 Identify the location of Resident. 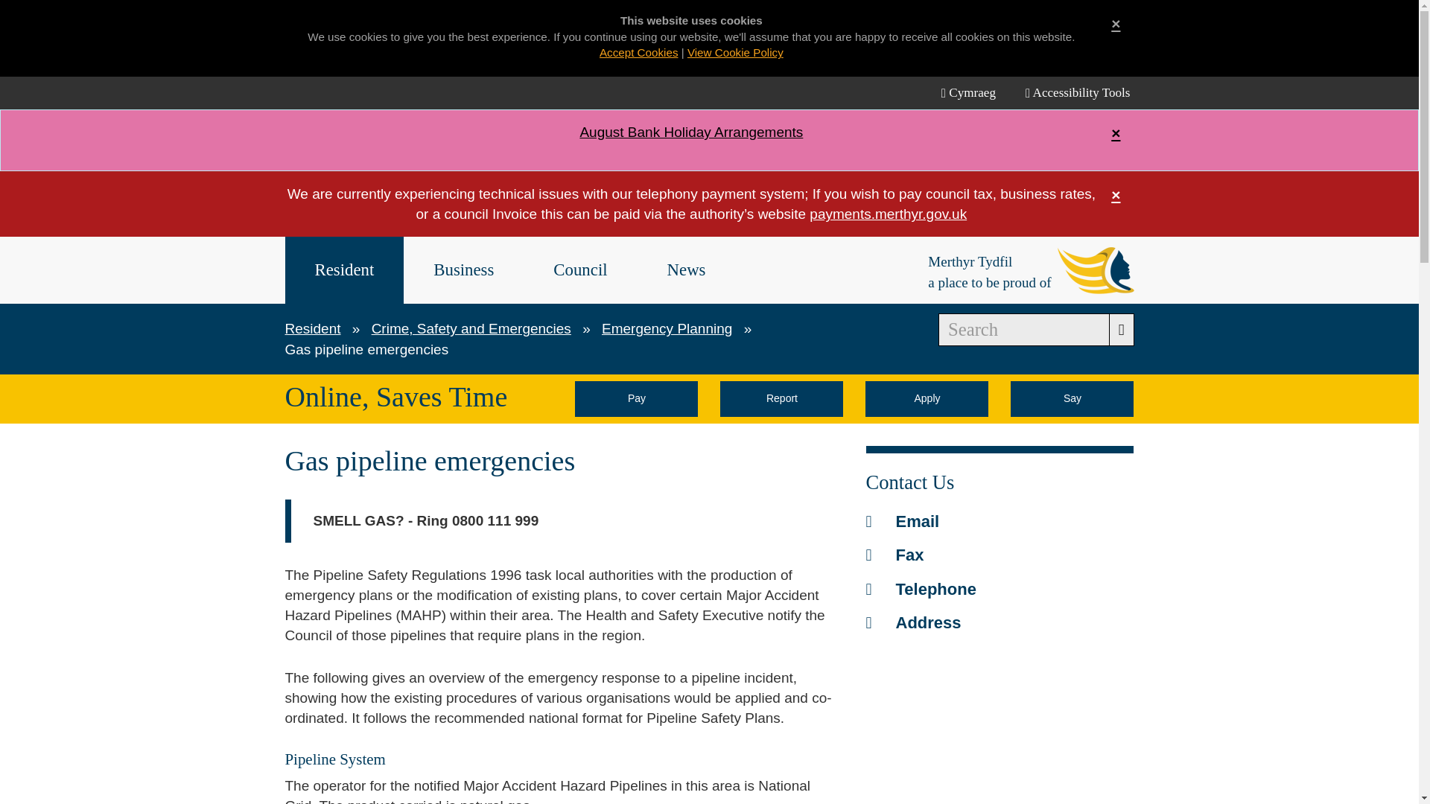
(316, 328).